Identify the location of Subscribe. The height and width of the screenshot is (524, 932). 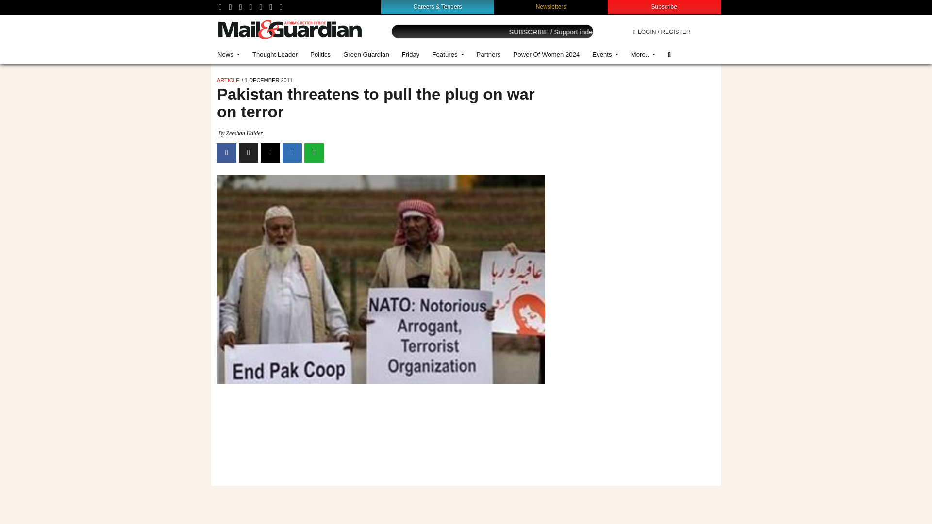
(664, 6).